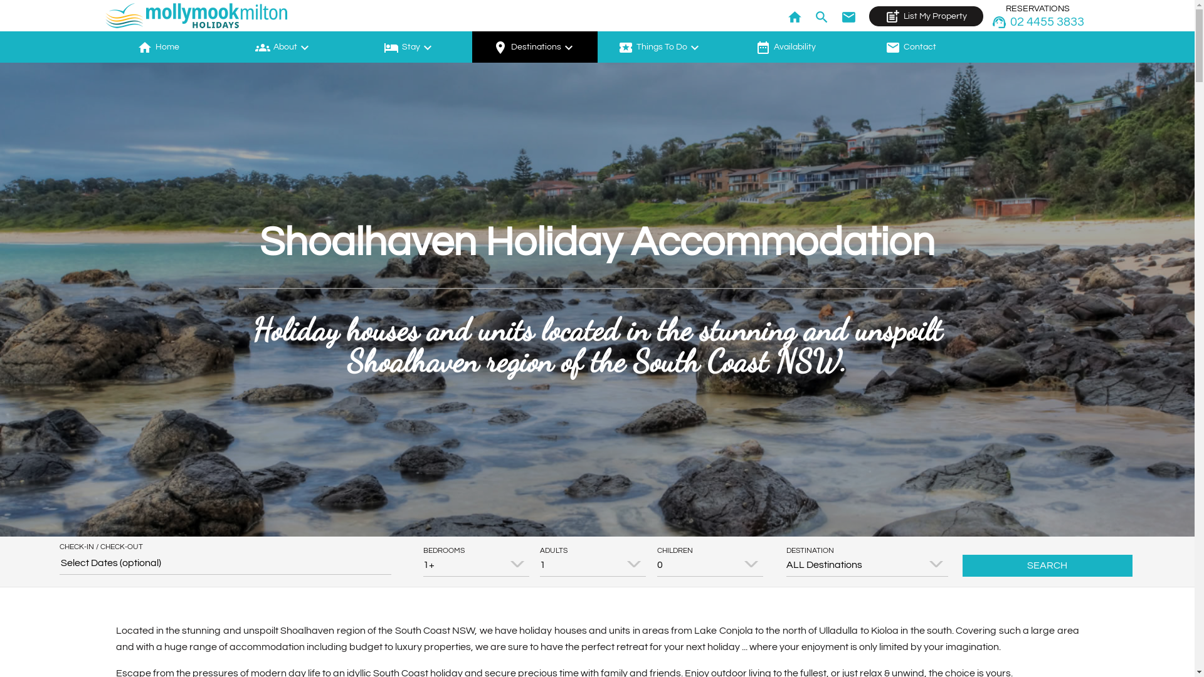 Image resolution: width=1204 pixels, height=677 pixels. I want to click on groupsAboutexpand_more, so click(283, 47).